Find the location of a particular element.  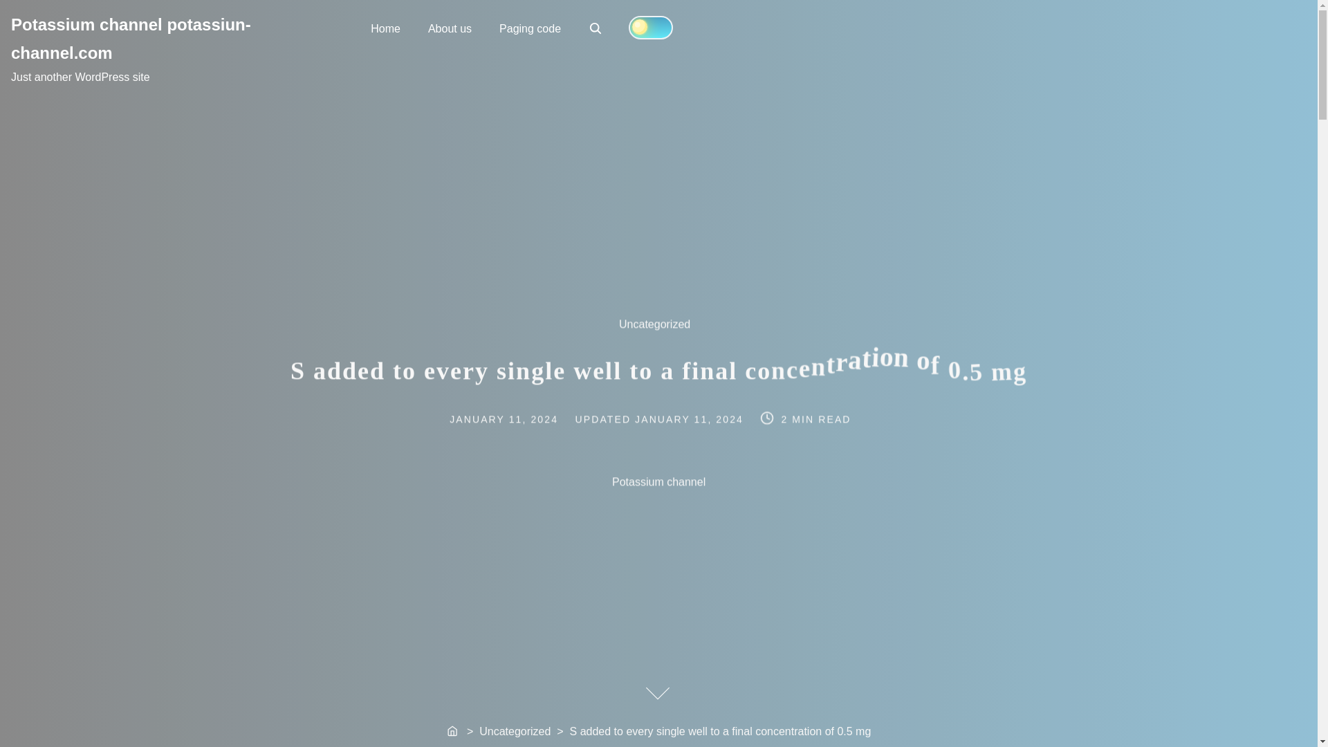

Paging code is located at coordinates (530, 28).